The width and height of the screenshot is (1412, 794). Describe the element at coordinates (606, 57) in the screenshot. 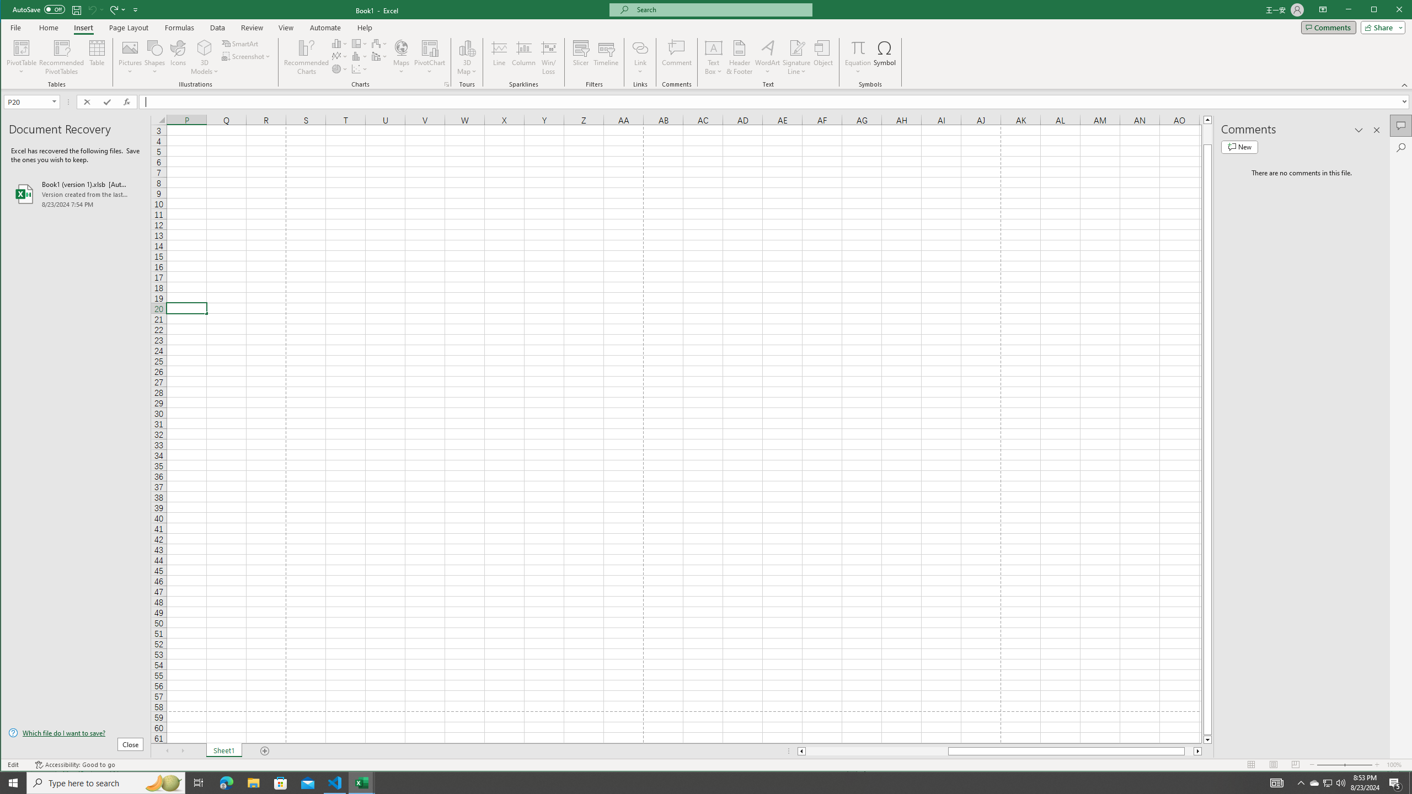

I see `Timeline` at that location.